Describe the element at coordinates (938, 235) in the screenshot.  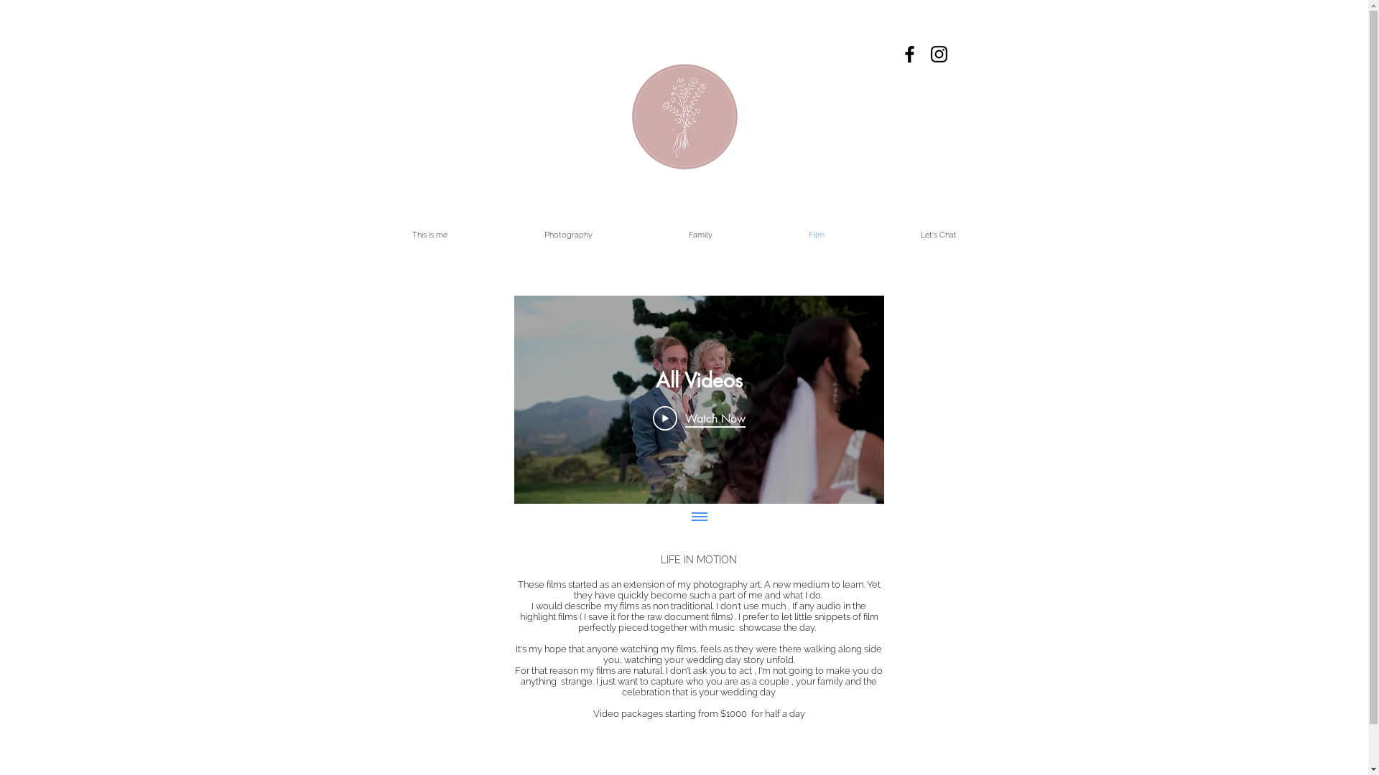
I see `Let's Chat` at that location.